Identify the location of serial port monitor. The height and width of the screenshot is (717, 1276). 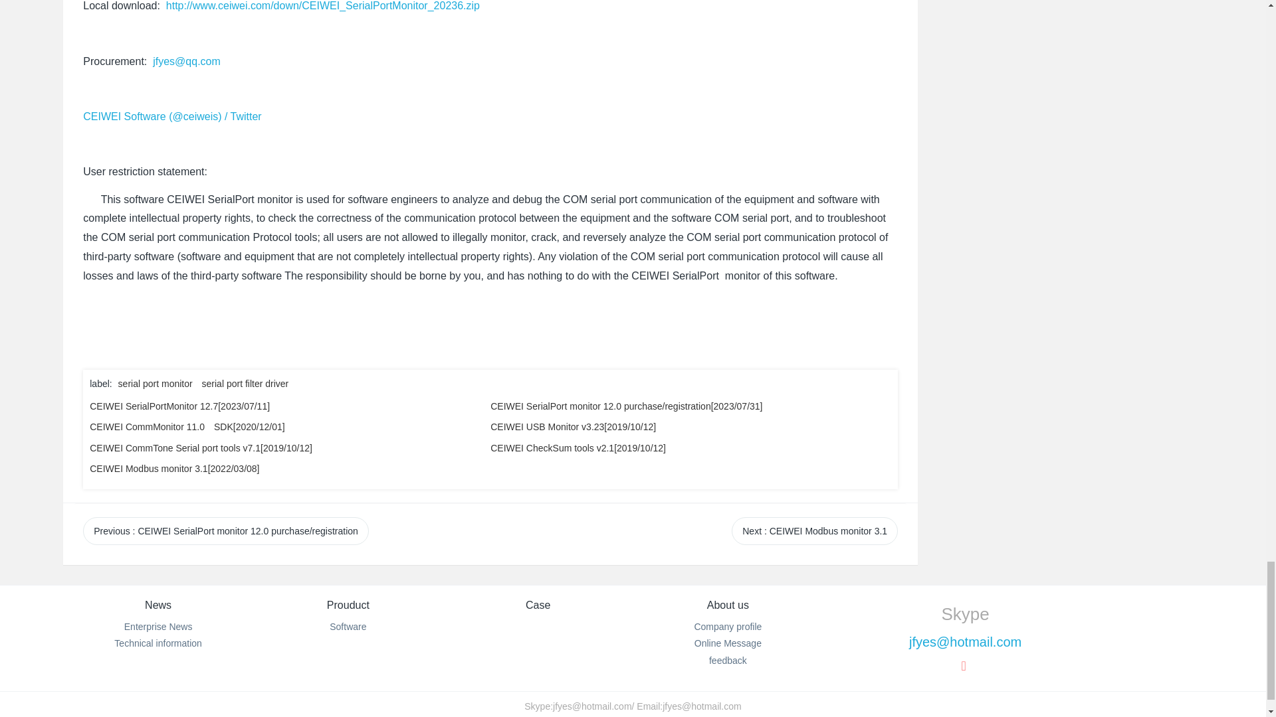
(156, 384).